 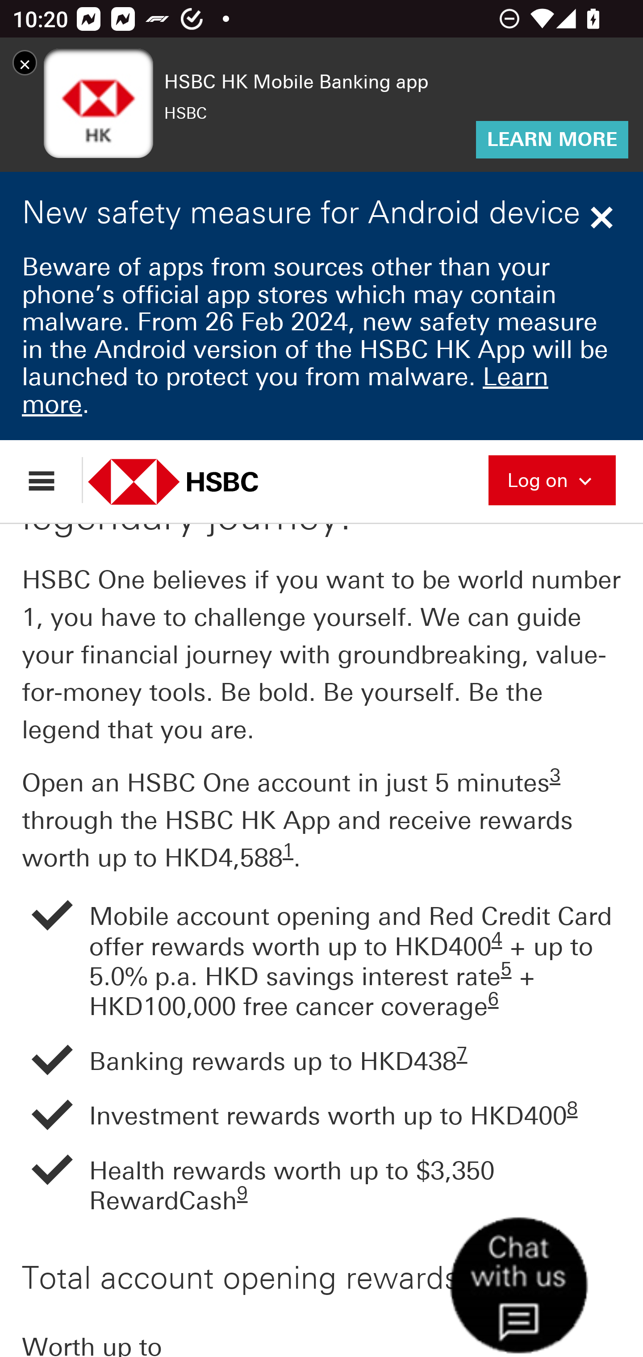 I want to click on Close, so click(x=604, y=220).